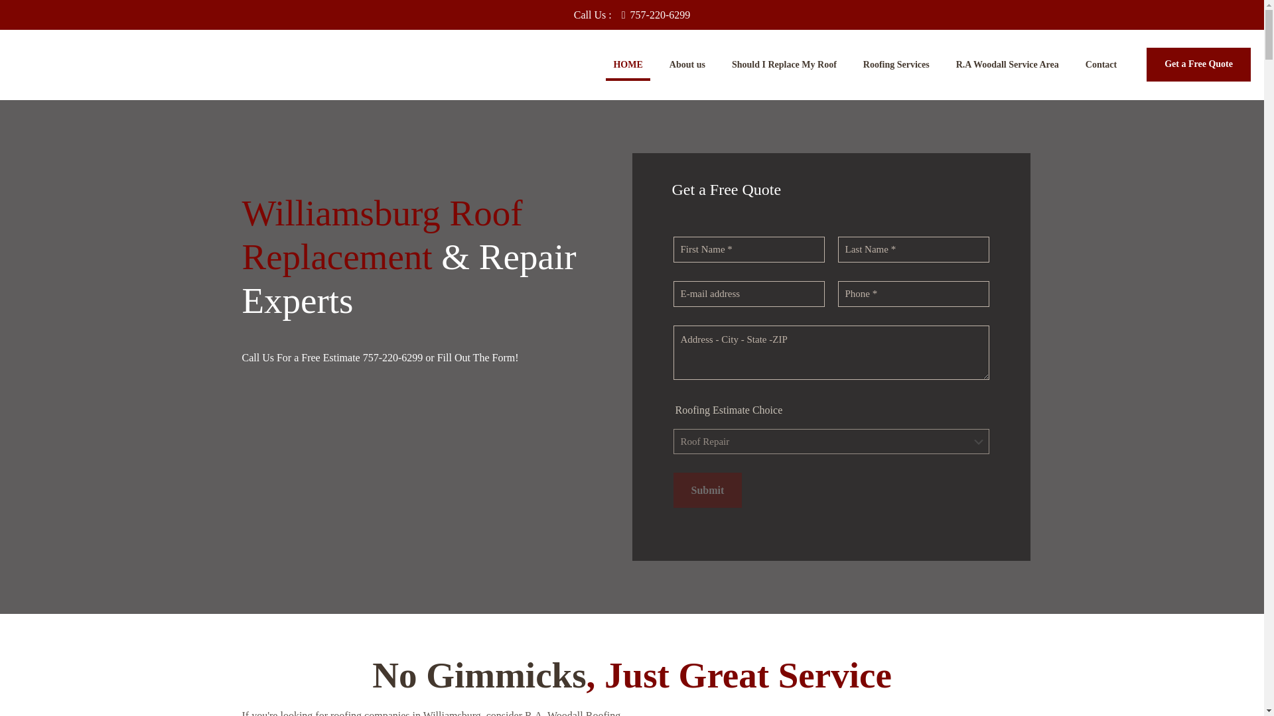 The image size is (1274, 716). Describe the element at coordinates (784, 65) in the screenshot. I see `Should I Replace My Roof` at that location.